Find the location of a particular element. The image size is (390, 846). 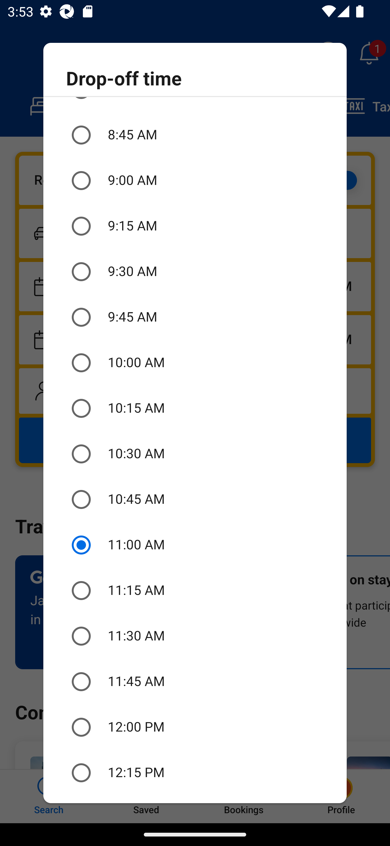

11:45 AM is located at coordinates (195, 682).